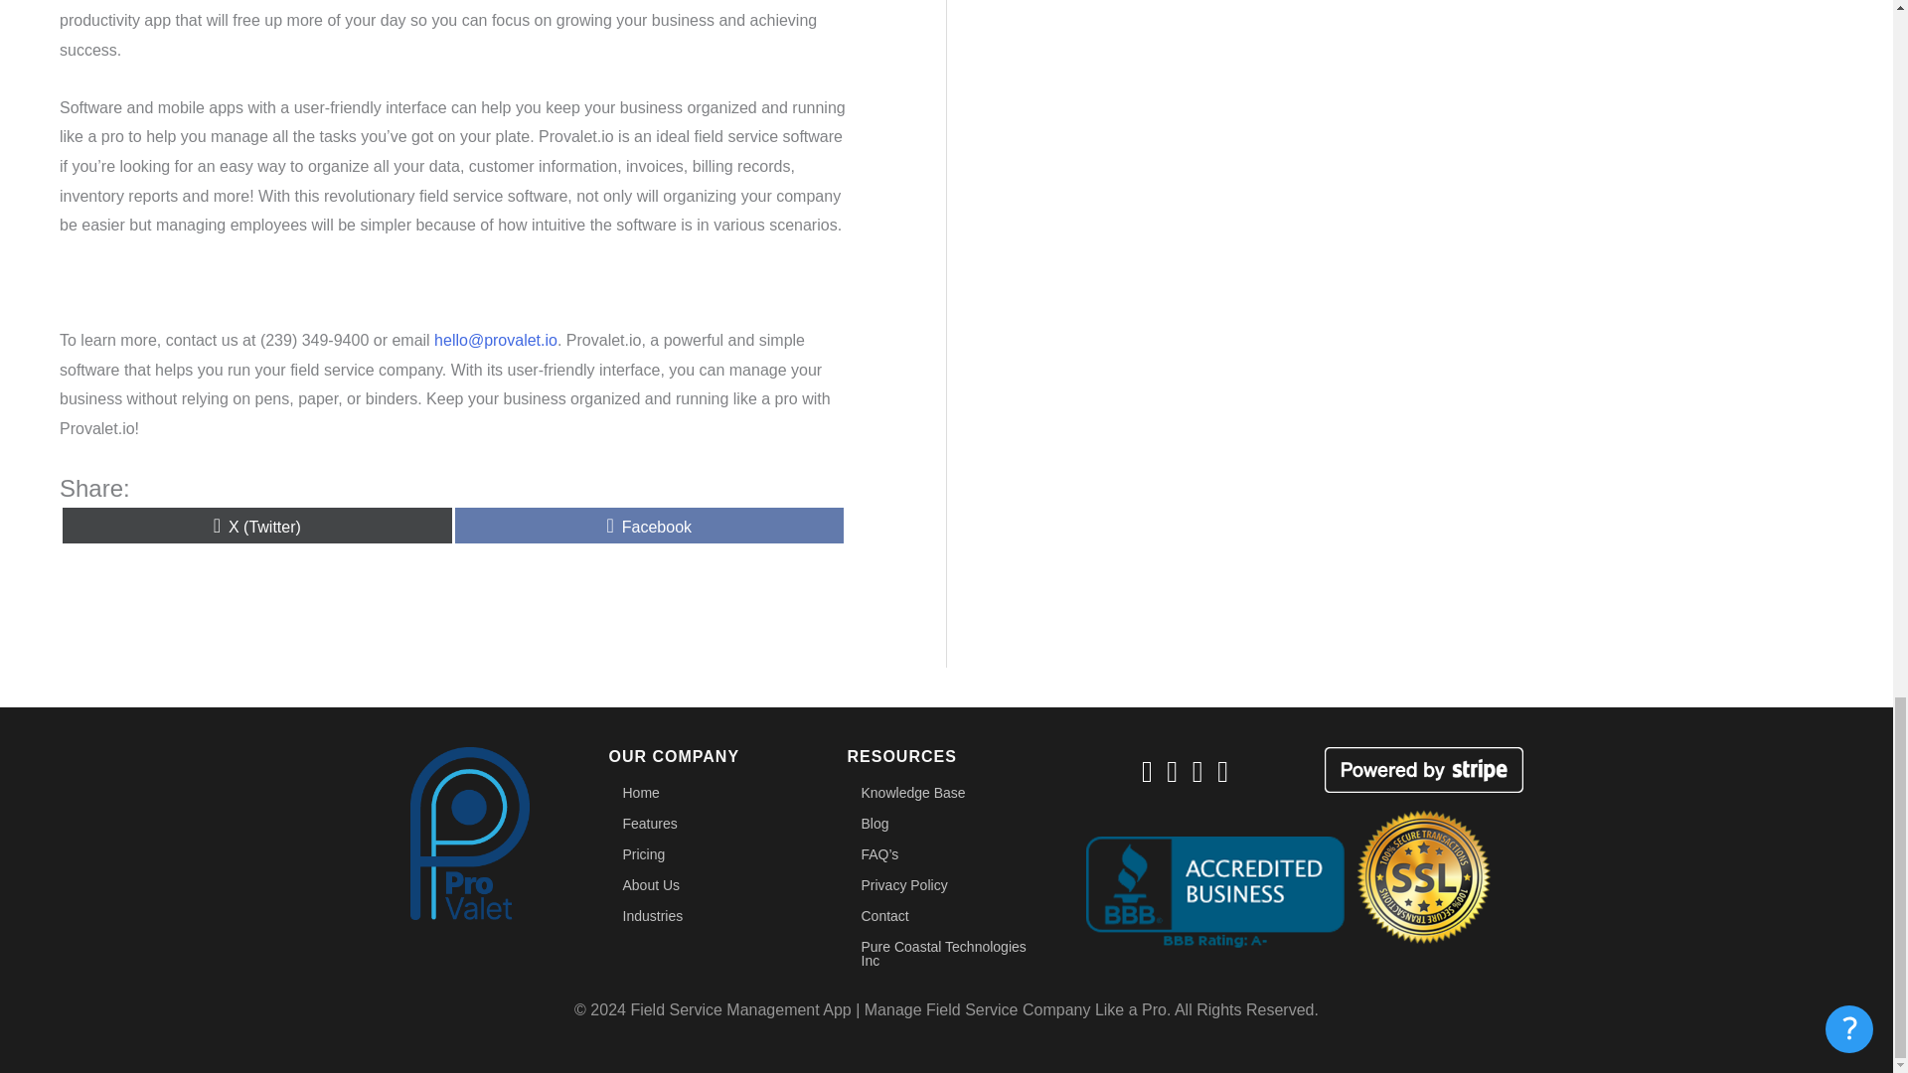 The width and height of the screenshot is (1908, 1073). What do you see at coordinates (946, 884) in the screenshot?
I see `Privacy Policy` at bounding box center [946, 884].